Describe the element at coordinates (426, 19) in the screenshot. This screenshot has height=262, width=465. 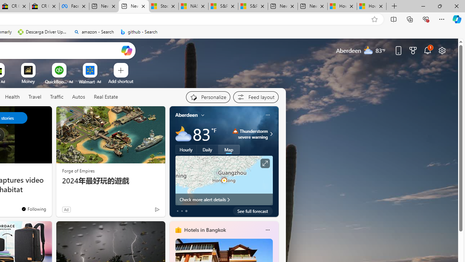
I see `Browser essentials` at that location.